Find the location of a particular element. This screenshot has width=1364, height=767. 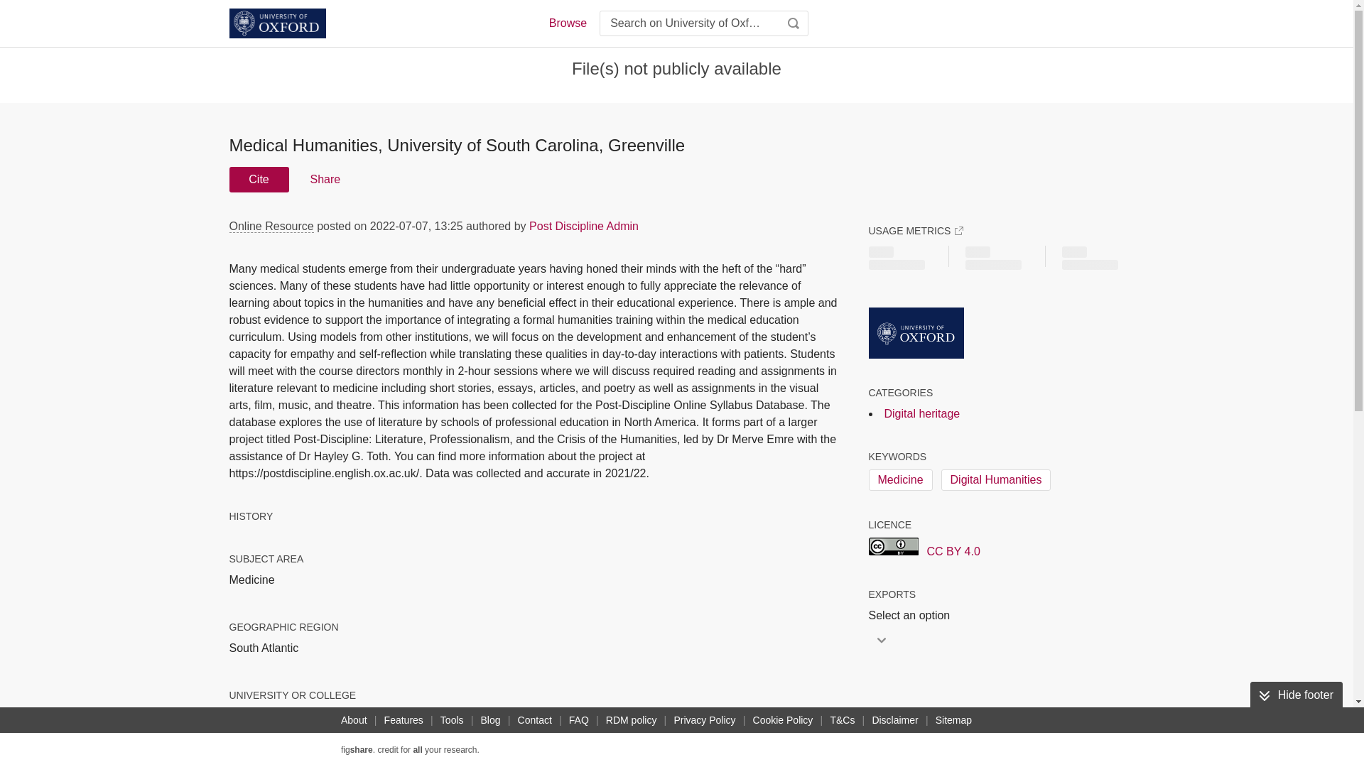

Hide footer is located at coordinates (1296, 695).